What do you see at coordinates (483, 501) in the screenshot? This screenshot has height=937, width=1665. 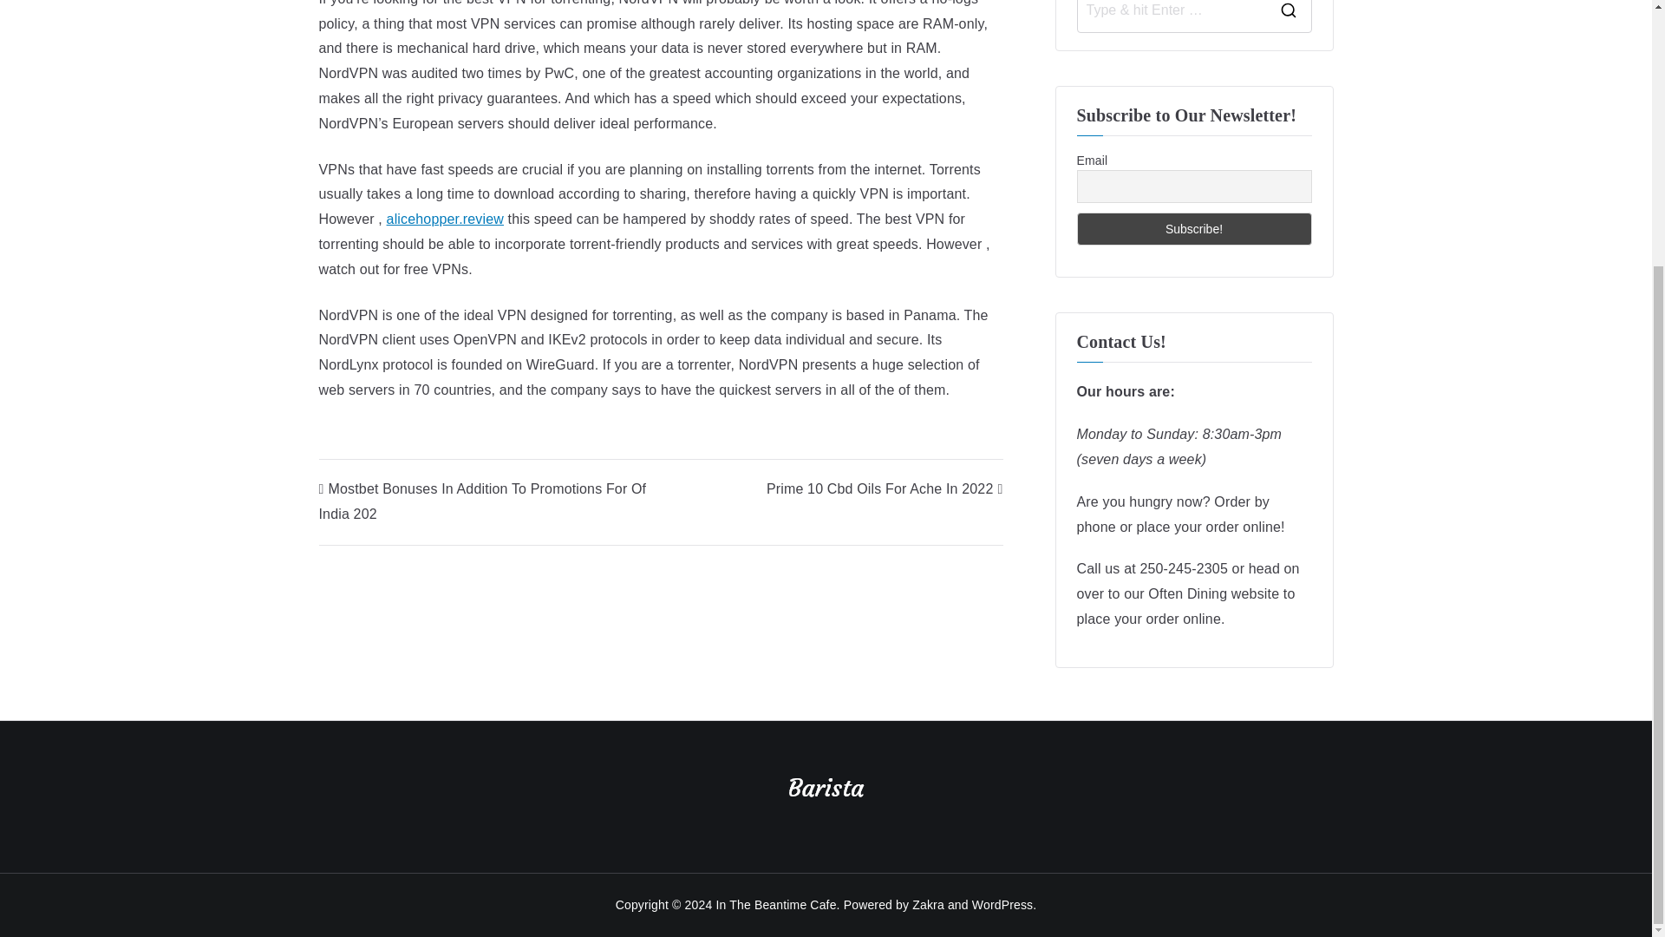 I see `Mostbet Bonuses In Addition To Promotions For Of India 202` at bounding box center [483, 501].